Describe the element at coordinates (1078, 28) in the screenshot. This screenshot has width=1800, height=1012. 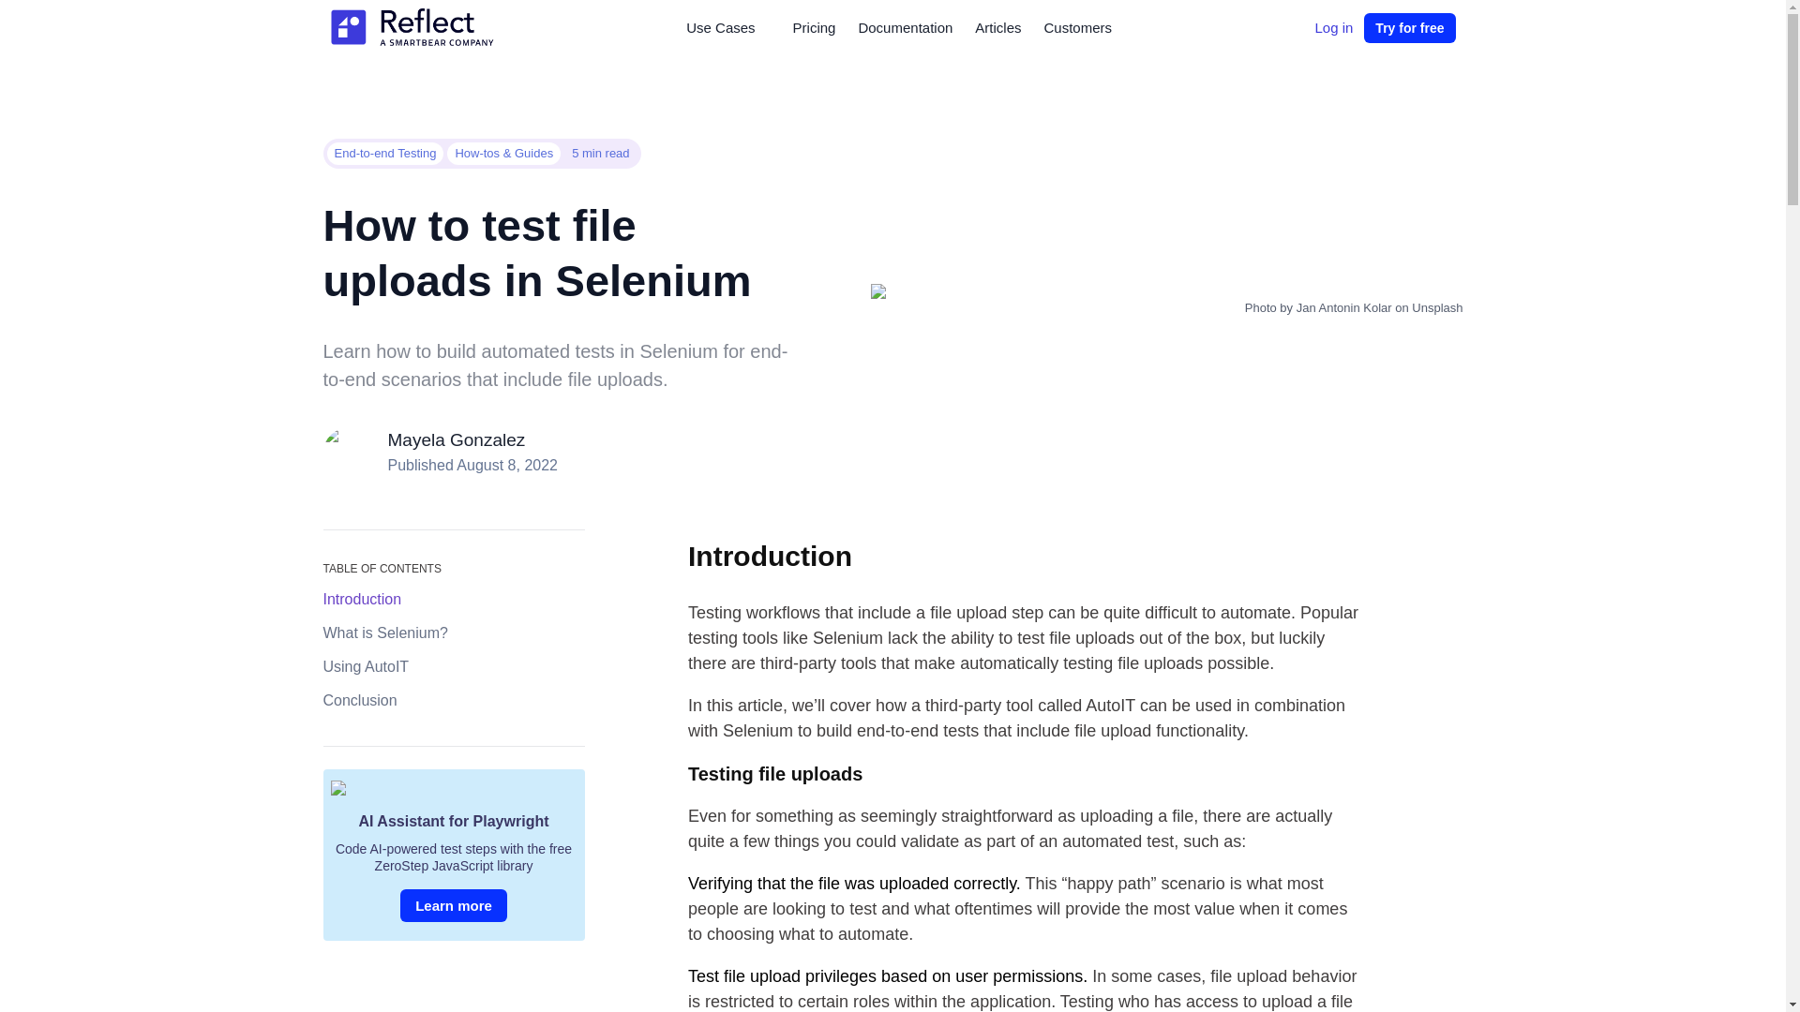
I see `Customers` at that location.